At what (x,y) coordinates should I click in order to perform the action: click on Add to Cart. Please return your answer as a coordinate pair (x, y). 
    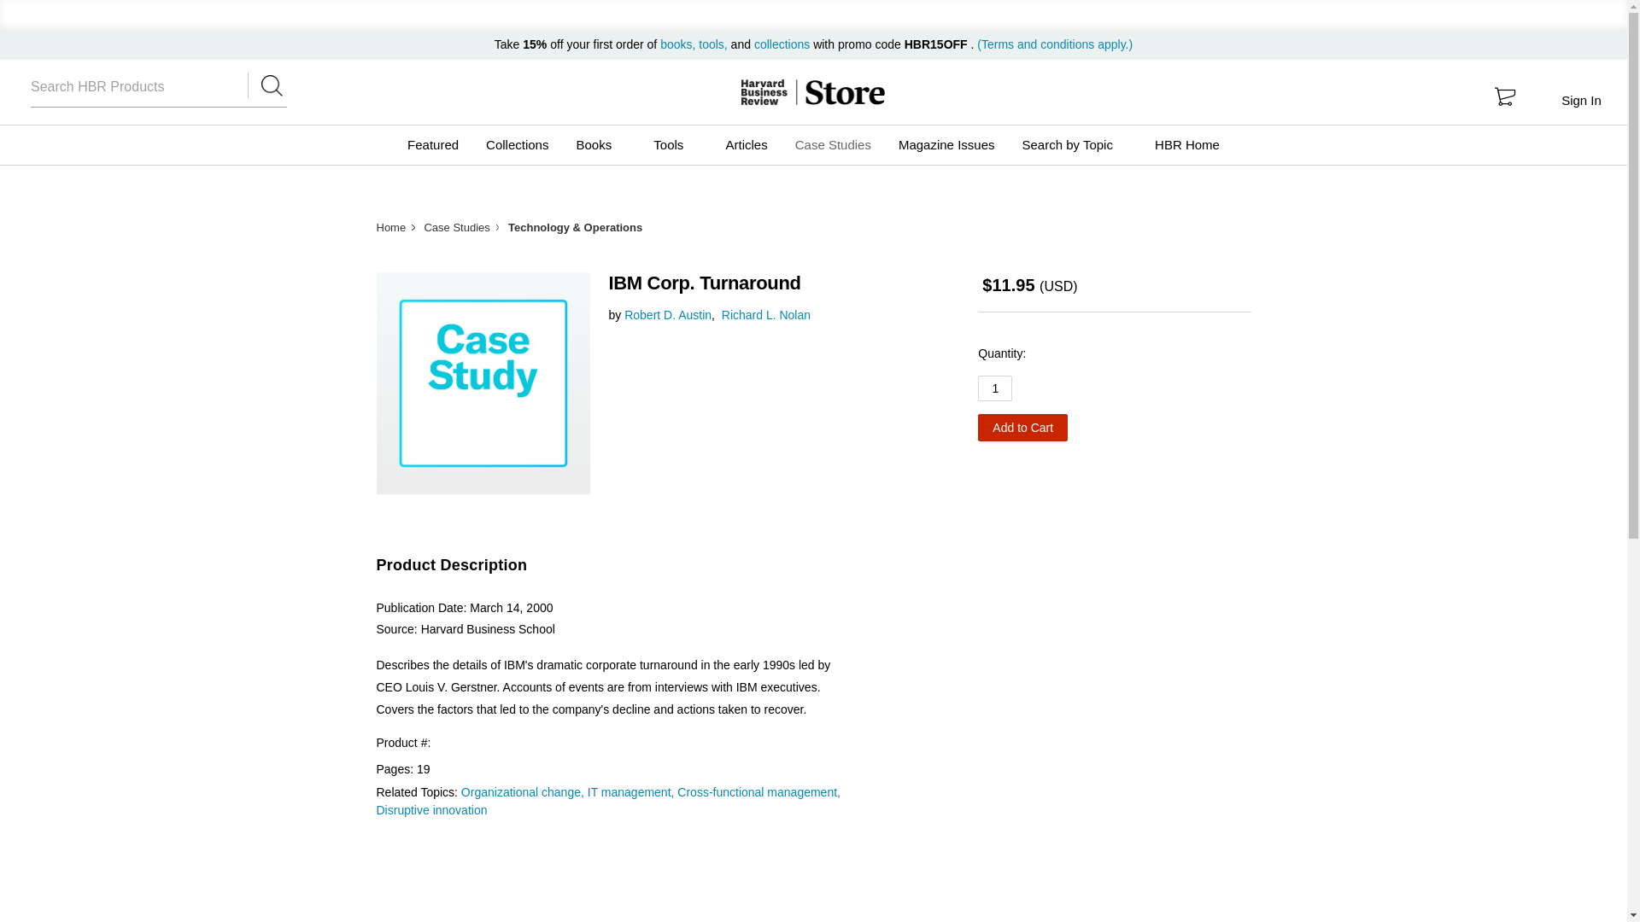
    Looking at the image, I should click on (1022, 427).